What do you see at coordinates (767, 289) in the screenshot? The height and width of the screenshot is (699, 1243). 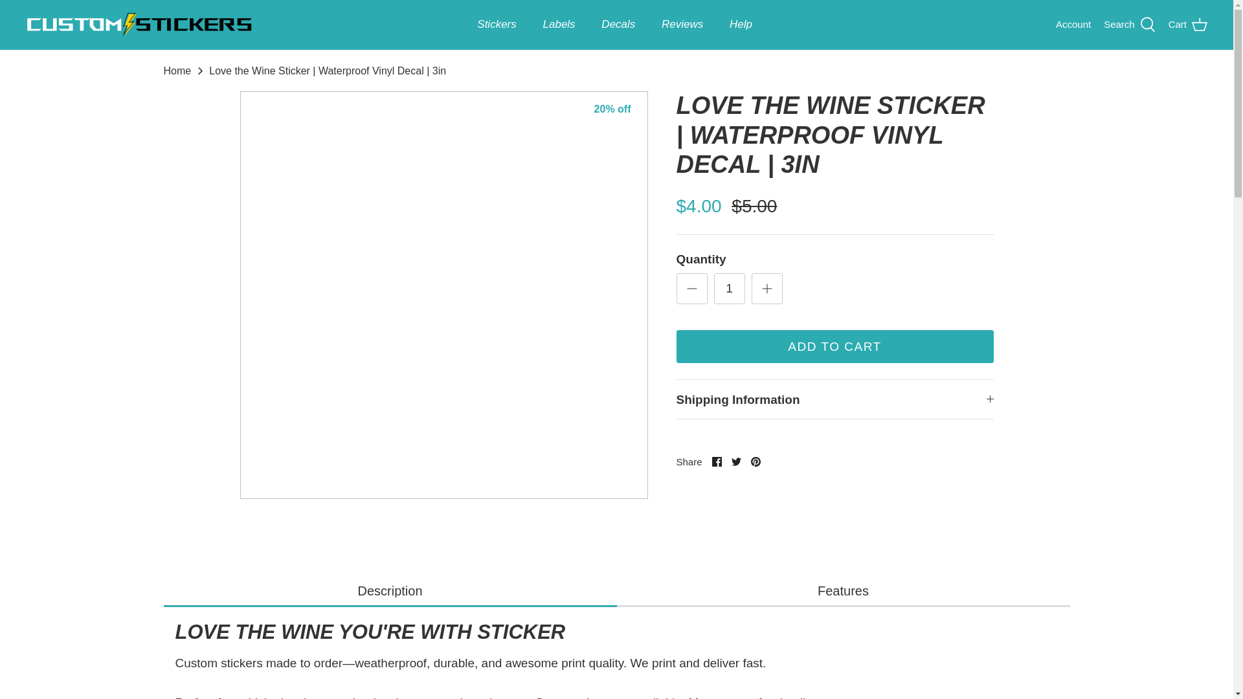 I see `Plus` at bounding box center [767, 289].